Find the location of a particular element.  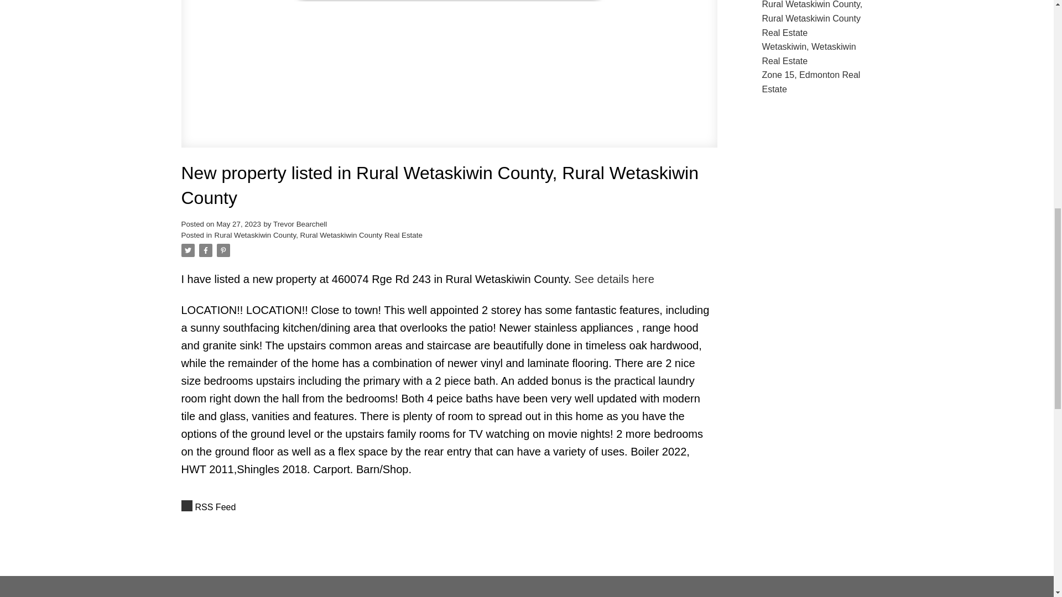

RSS is located at coordinates (449, 507).